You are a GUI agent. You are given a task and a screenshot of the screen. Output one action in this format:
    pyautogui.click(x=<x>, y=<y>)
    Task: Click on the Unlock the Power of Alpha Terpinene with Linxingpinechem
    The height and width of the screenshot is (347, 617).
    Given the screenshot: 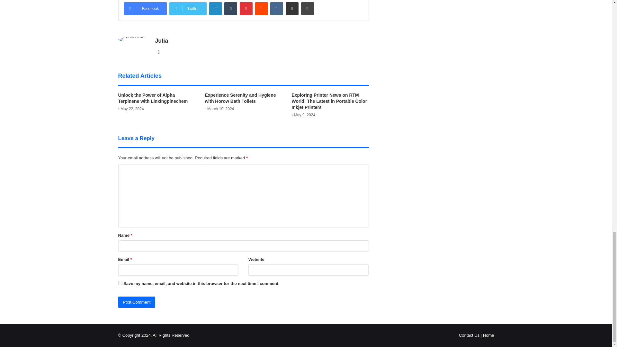 What is the action you would take?
    pyautogui.click(x=153, y=98)
    